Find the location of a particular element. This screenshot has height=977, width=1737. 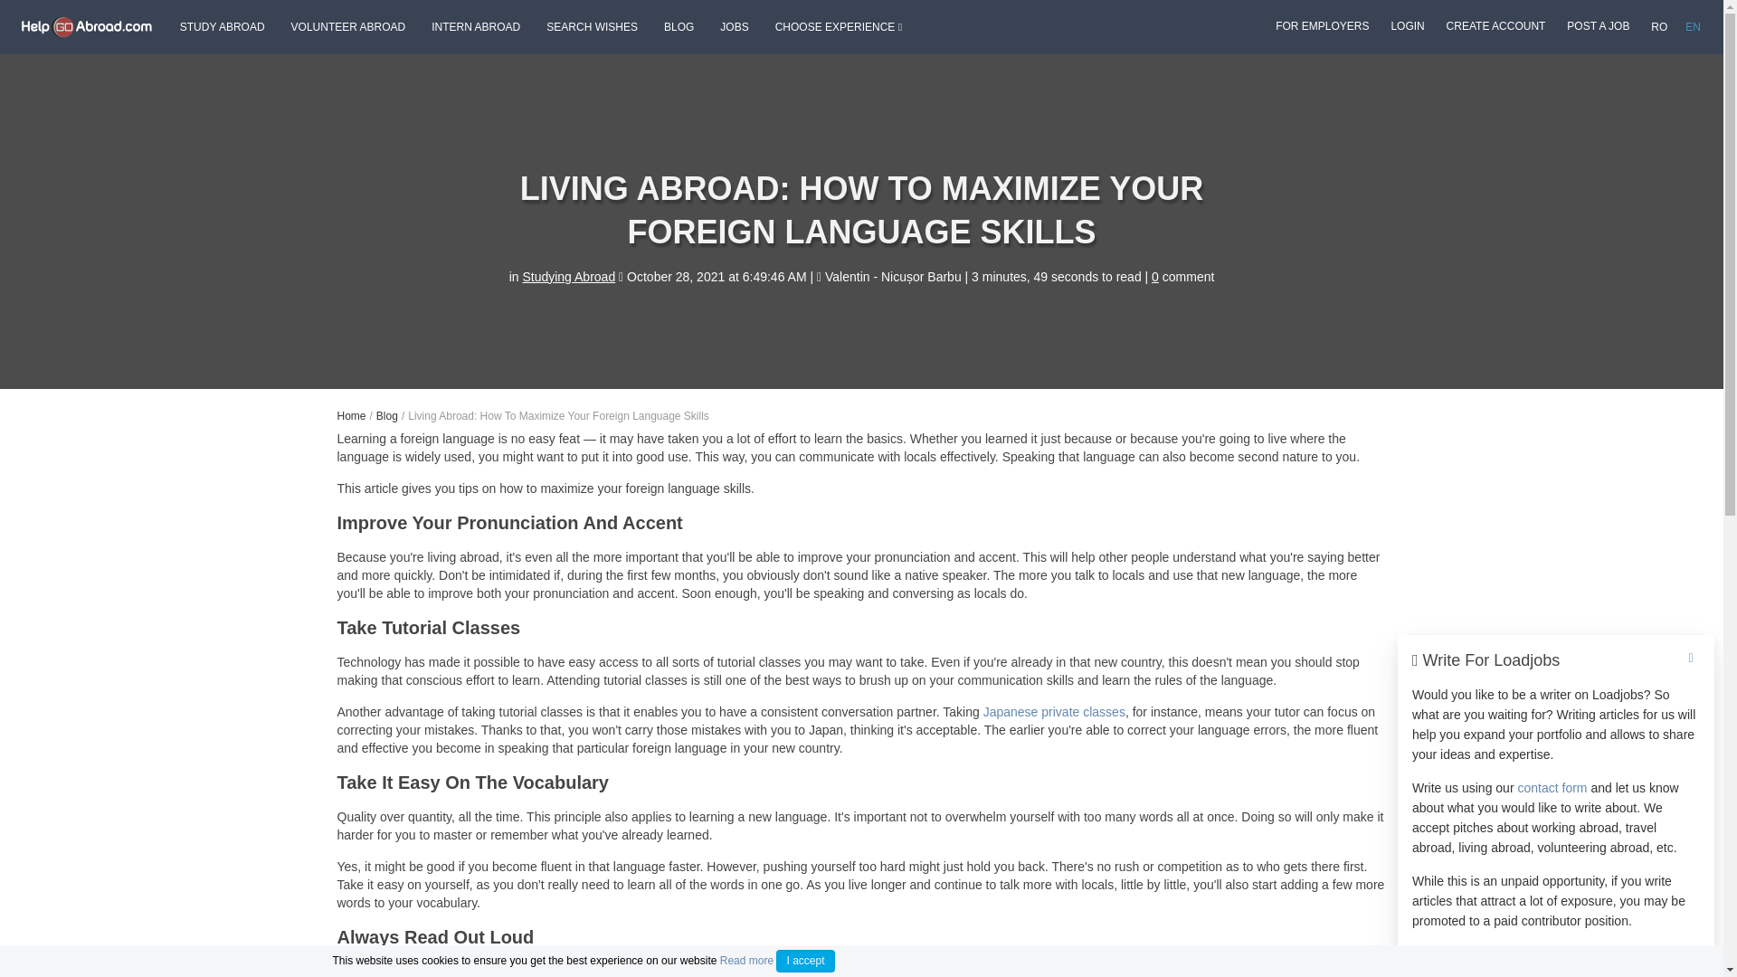

FOR EMPLOYERS is located at coordinates (1321, 25).